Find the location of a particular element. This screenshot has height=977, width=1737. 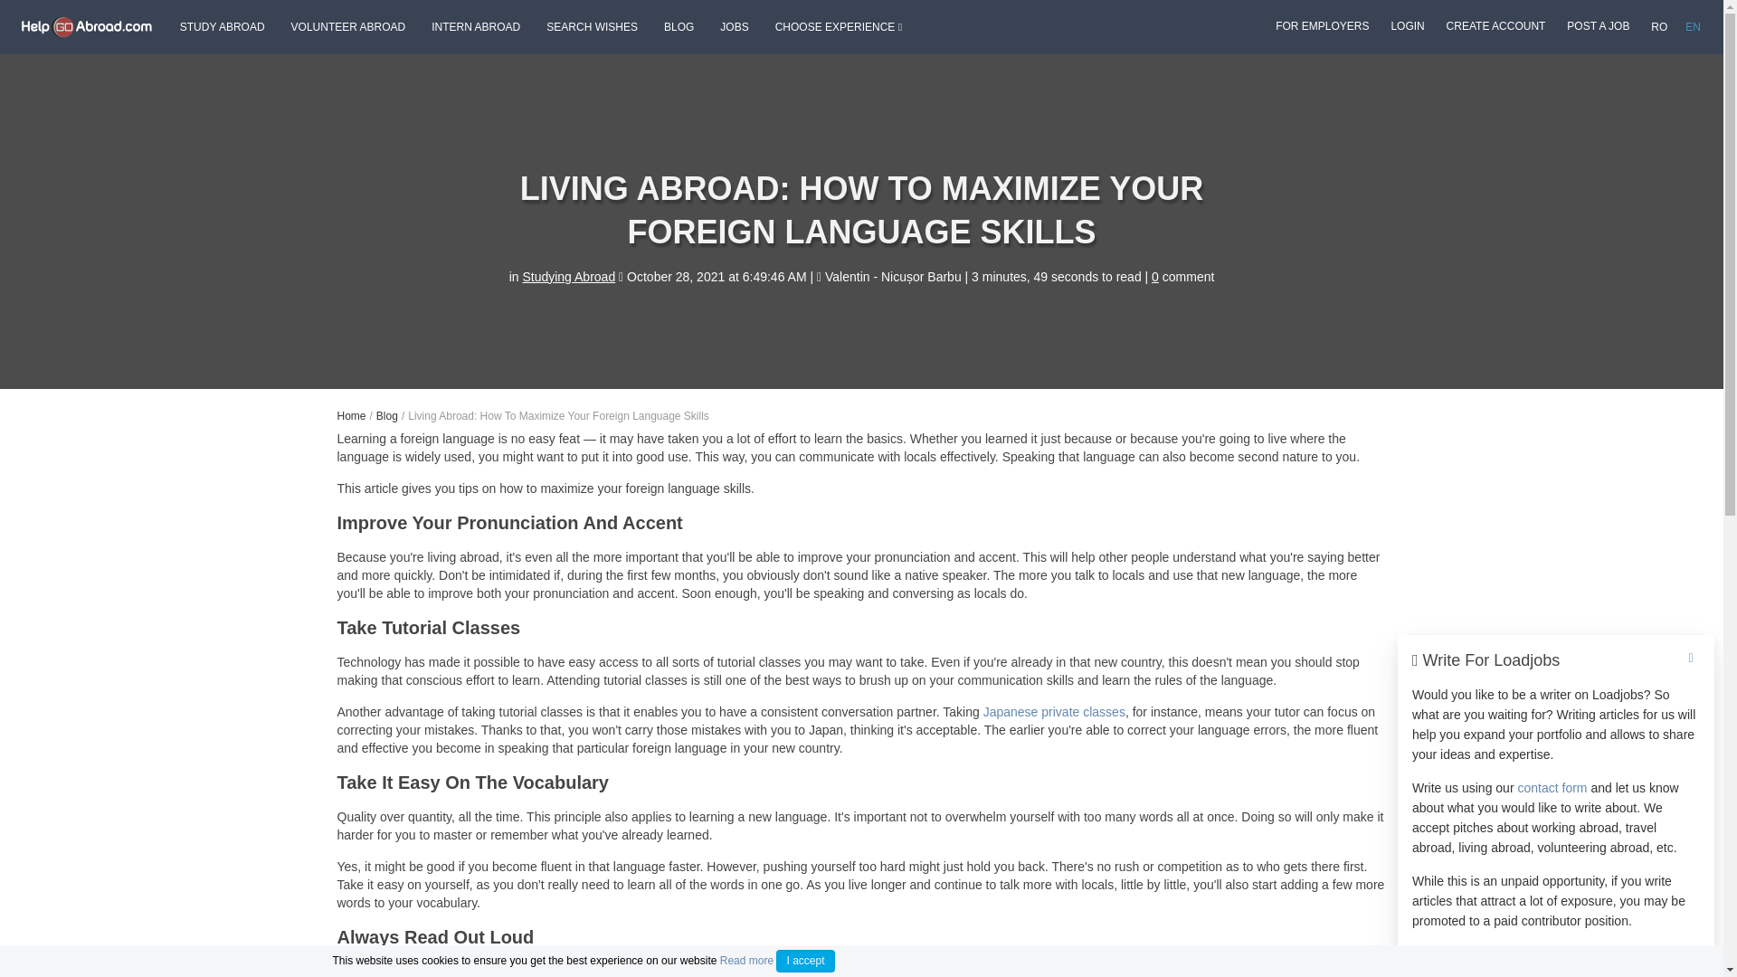

FOR EMPLOYERS is located at coordinates (1321, 25).